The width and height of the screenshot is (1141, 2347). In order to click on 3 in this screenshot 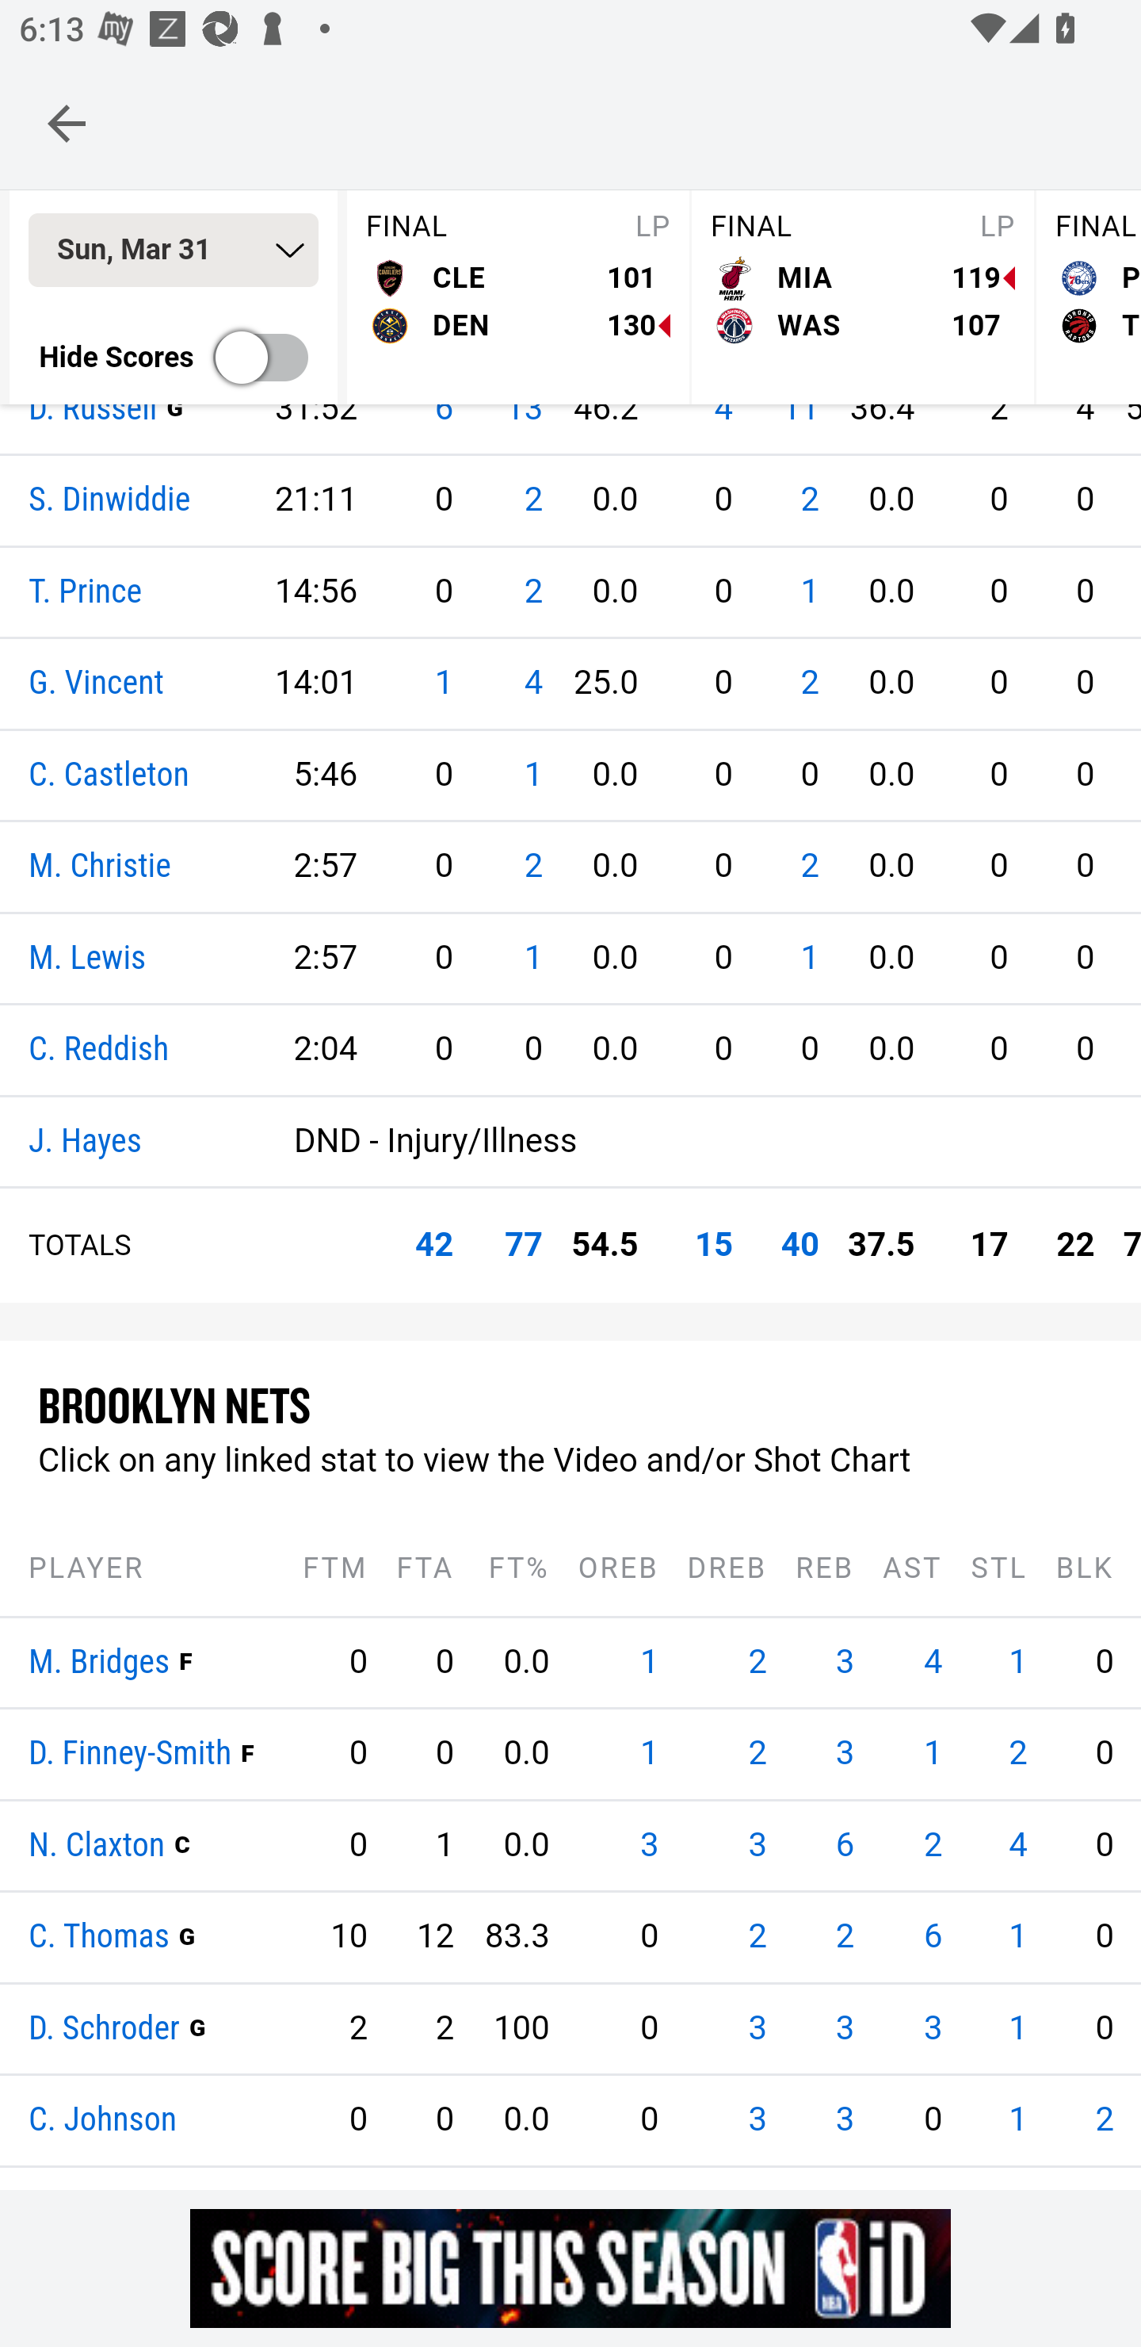, I will do `click(170, 1754)`.